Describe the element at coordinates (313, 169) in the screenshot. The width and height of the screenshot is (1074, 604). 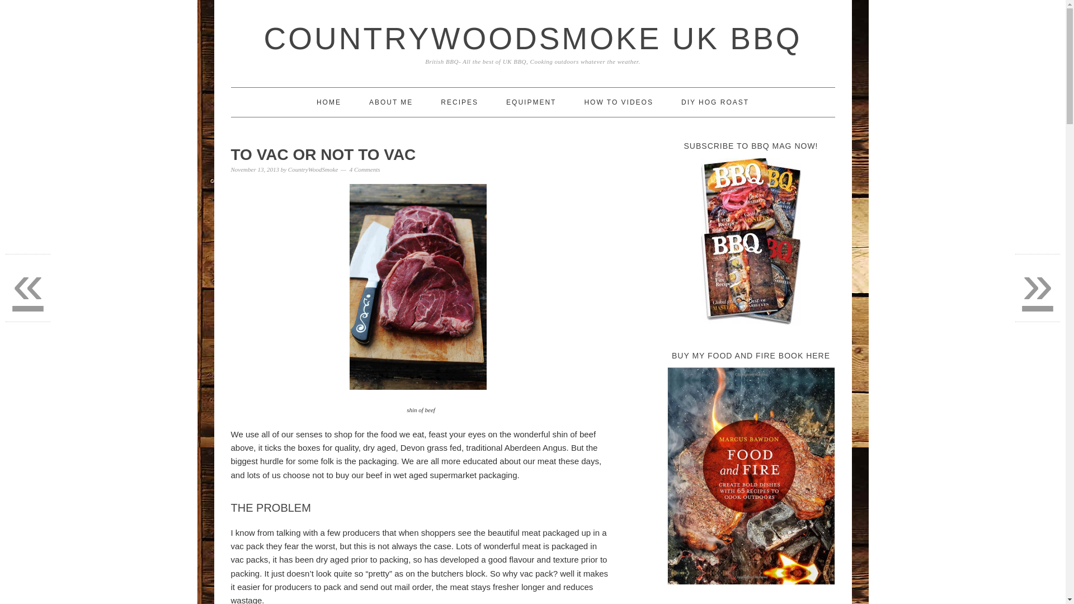
I see `CountryWoodSmoke` at that location.